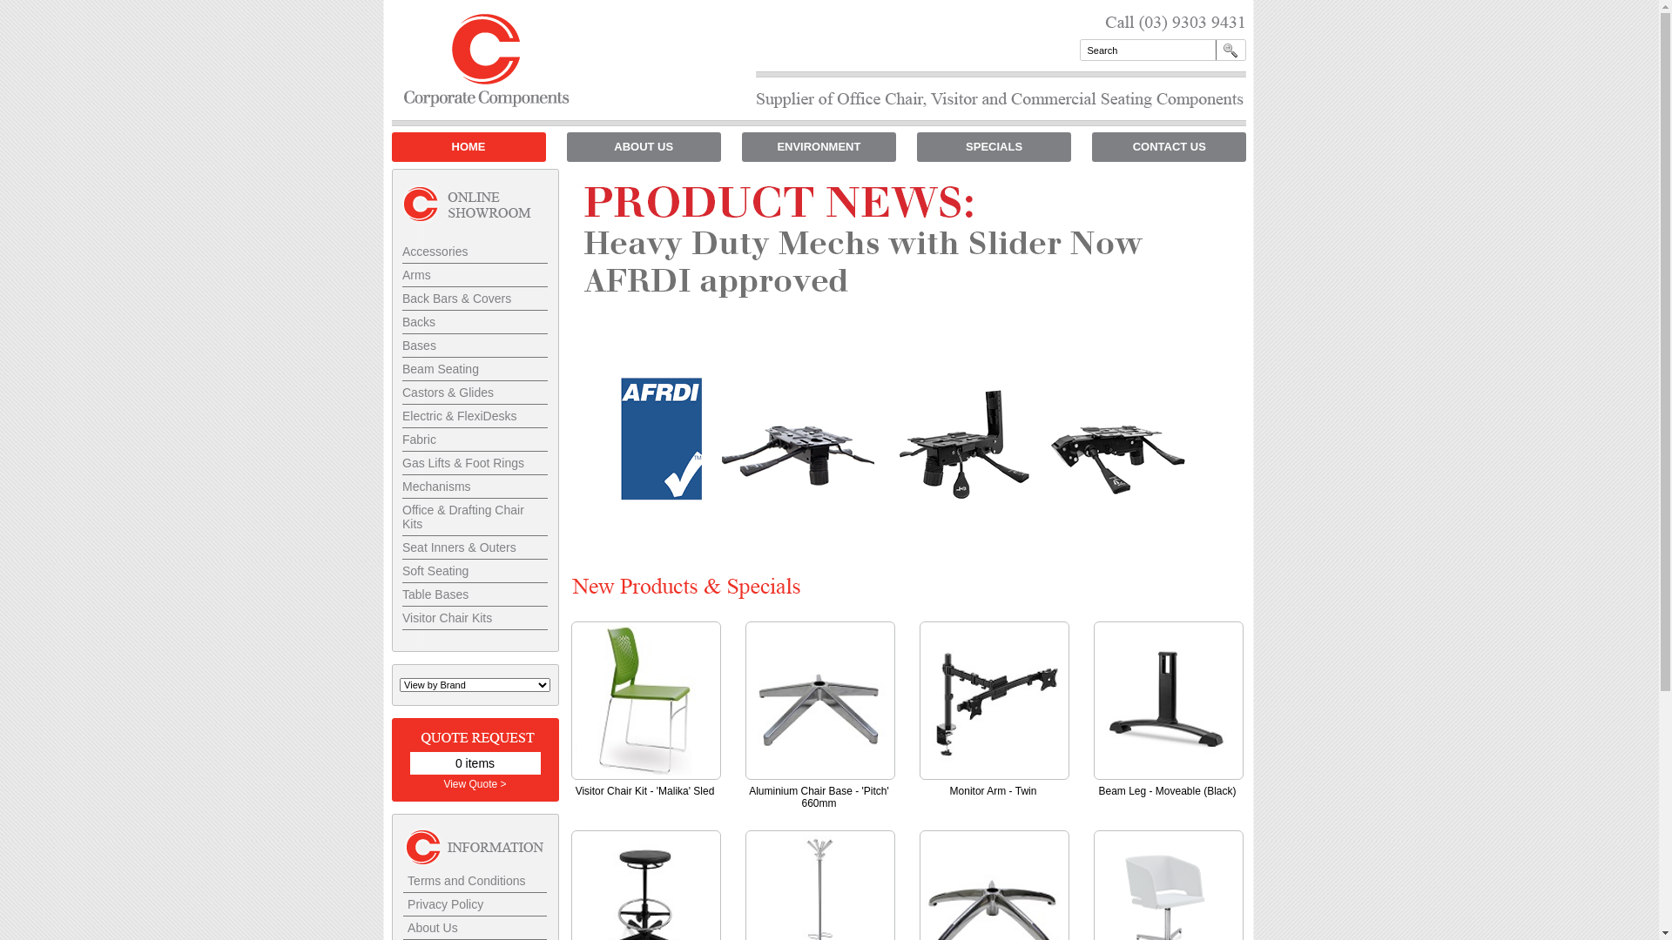  I want to click on Privacy Policy, so click(475, 905).